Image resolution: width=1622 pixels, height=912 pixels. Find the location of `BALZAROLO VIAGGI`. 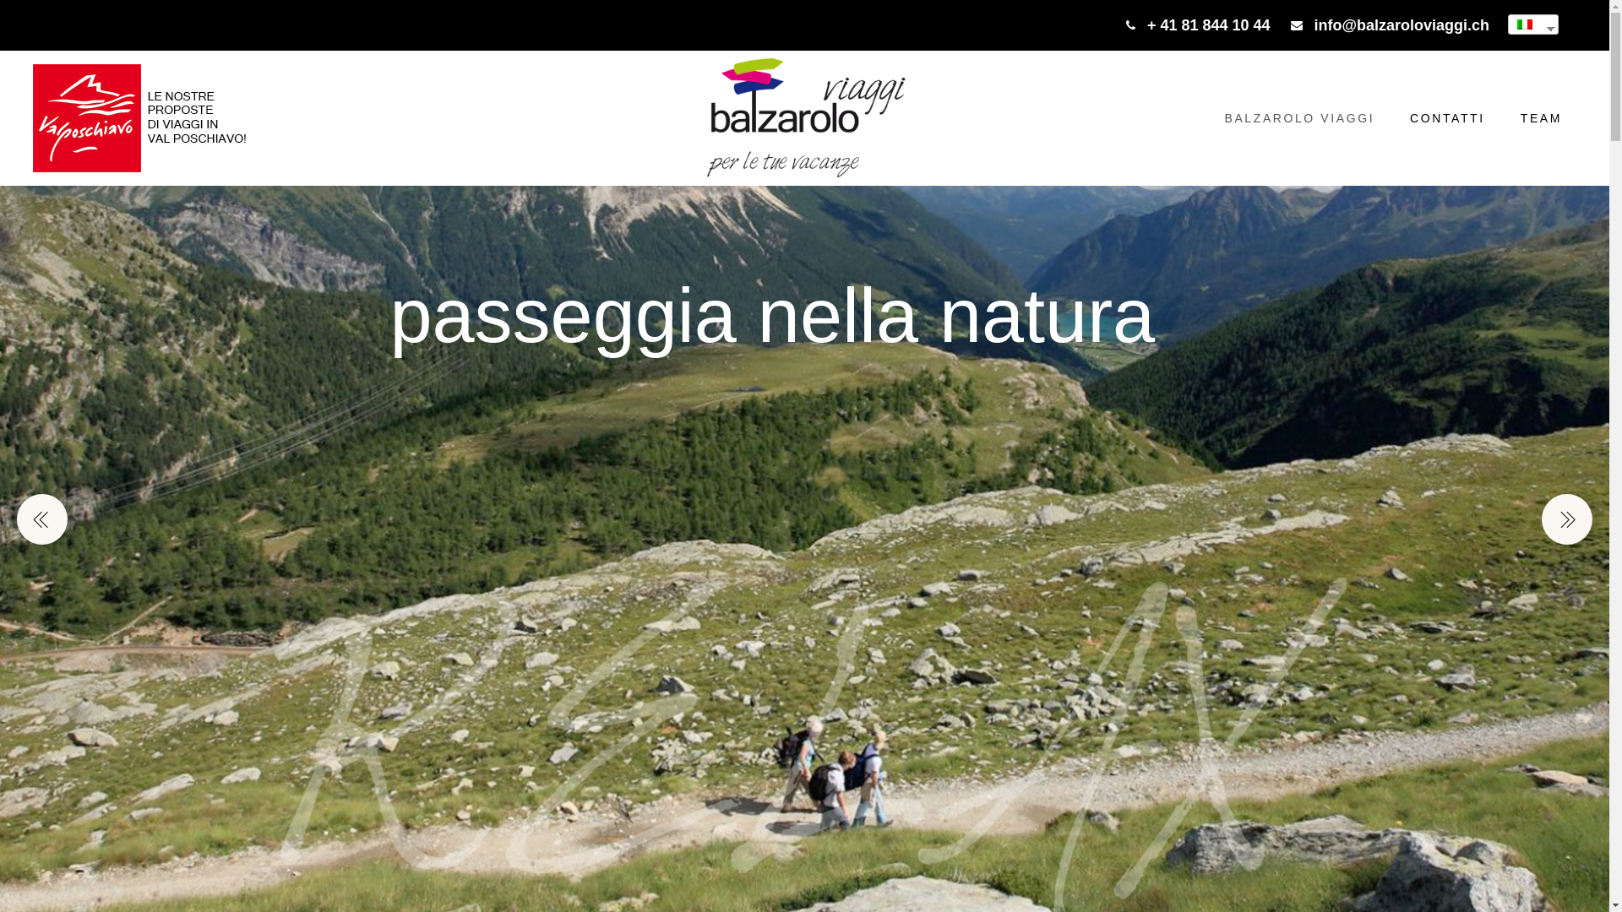

BALZAROLO VIAGGI is located at coordinates (1300, 118).